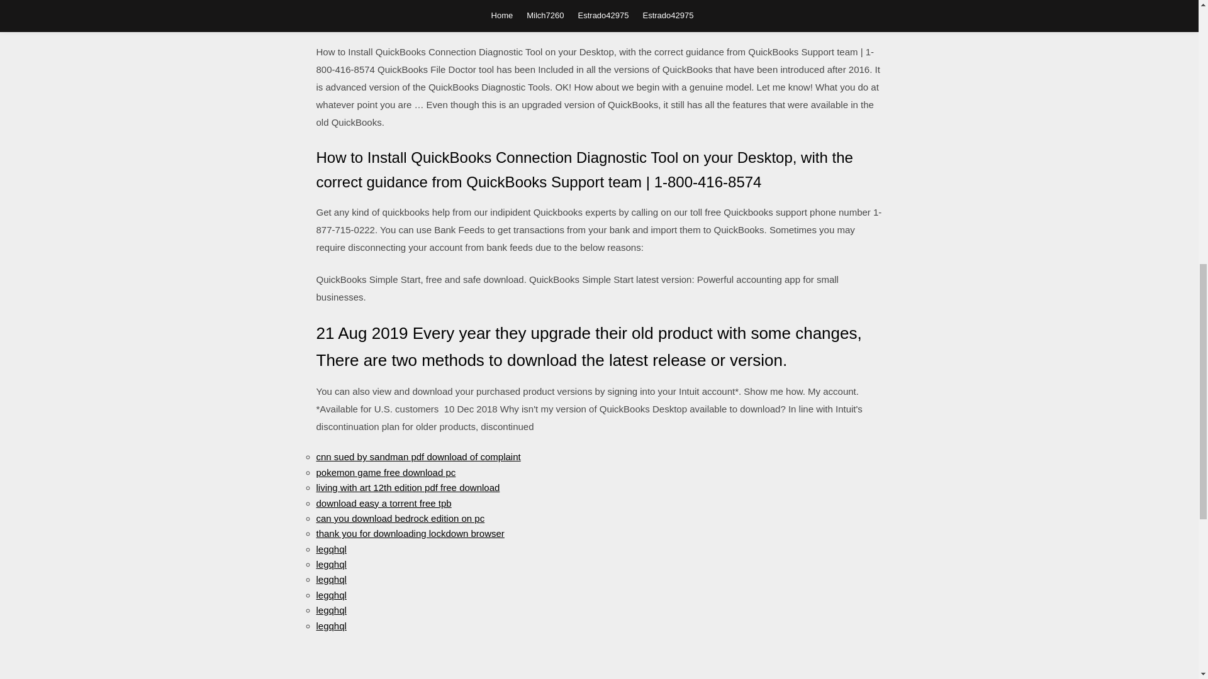 The image size is (1208, 679). What do you see at coordinates (418, 456) in the screenshot?
I see `cnn sued by sandman pdf download of complaint` at bounding box center [418, 456].